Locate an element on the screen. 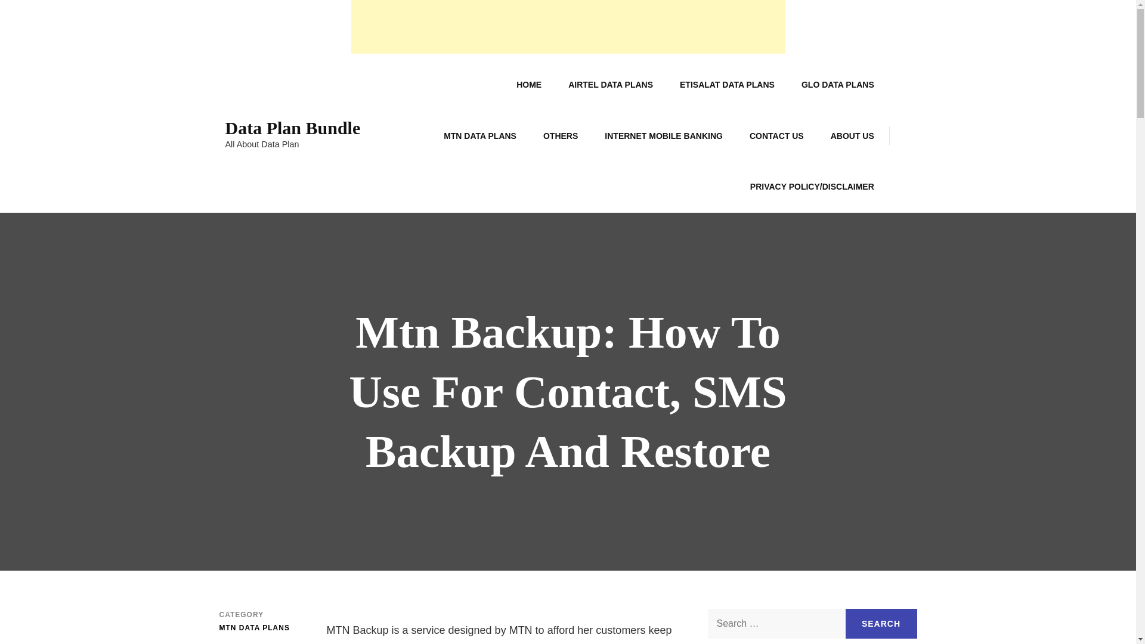  ABOUT US is located at coordinates (852, 136).